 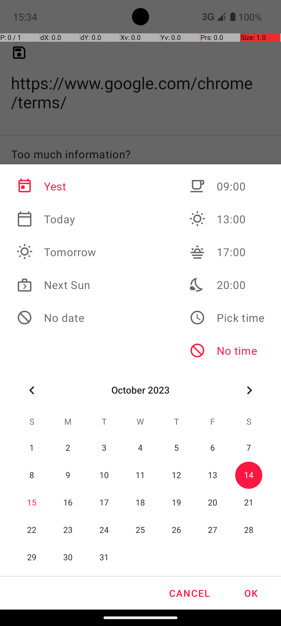 I want to click on 30, so click(x=68, y=558).